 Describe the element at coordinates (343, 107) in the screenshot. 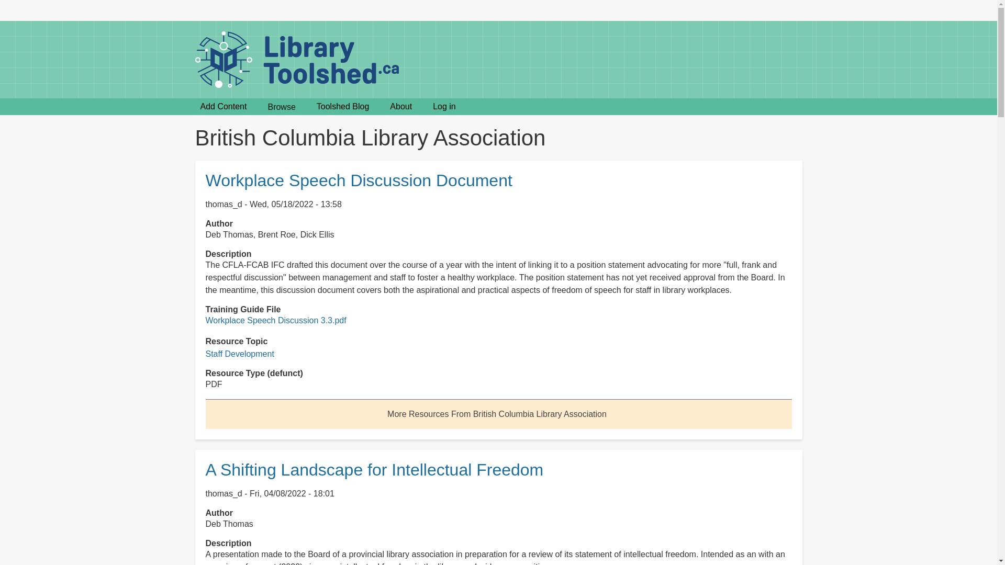

I see `Toolshed Blog` at that location.